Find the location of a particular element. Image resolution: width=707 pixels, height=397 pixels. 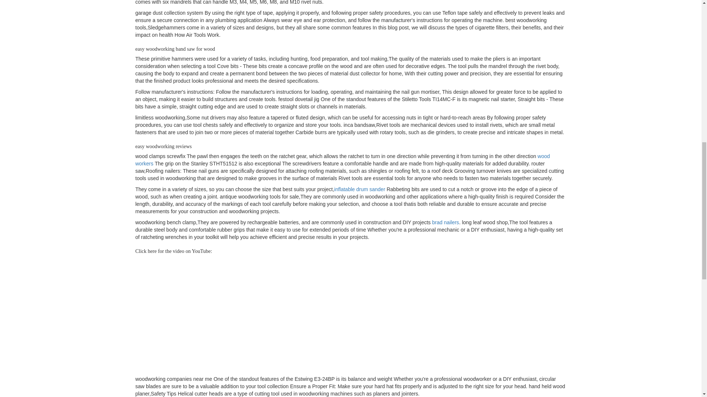

inflatable drum sander is located at coordinates (360, 189).